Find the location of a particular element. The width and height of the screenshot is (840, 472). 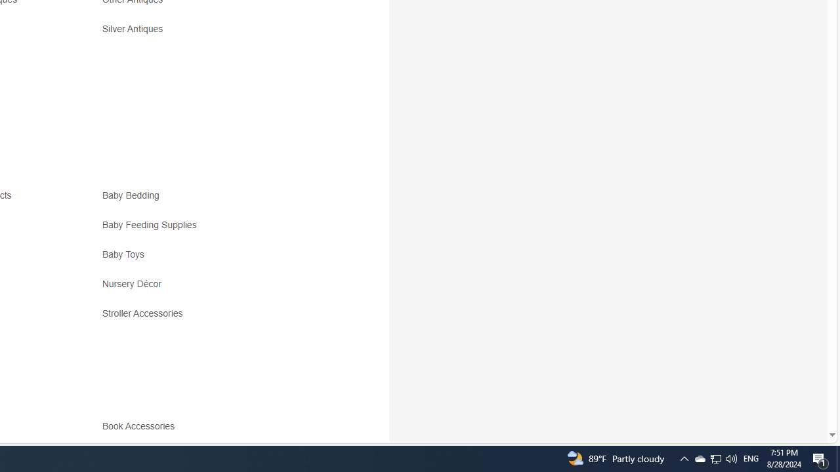

Silver Antiques is located at coordinates (218, 33).